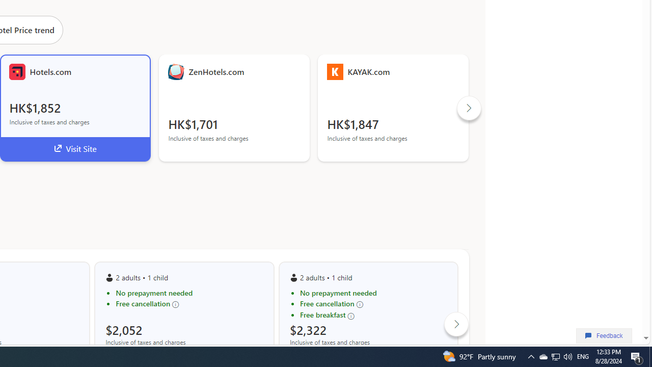  What do you see at coordinates (373, 304) in the screenshot?
I see `Free cancellation` at bounding box center [373, 304].